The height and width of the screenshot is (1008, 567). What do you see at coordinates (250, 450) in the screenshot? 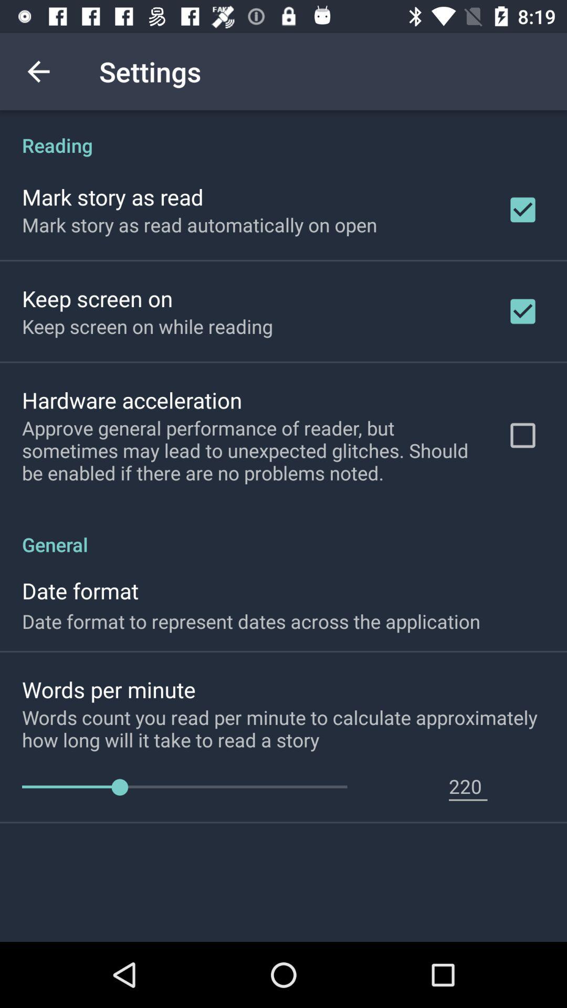
I see `open item below the hardware acceleration item` at bounding box center [250, 450].